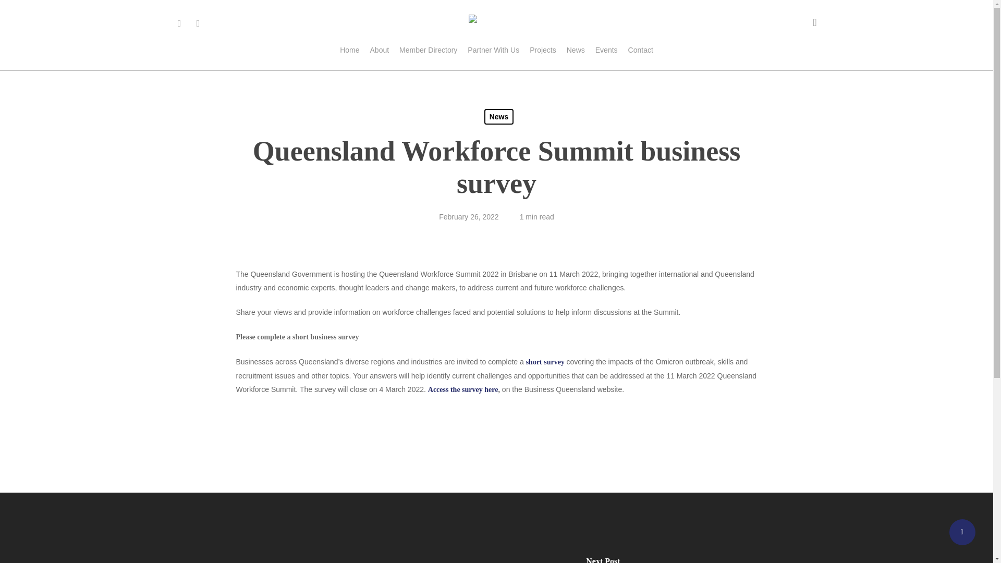 The image size is (1001, 563). What do you see at coordinates (606, 50) in the screenshot?
I see `Events` at bounding box center [606, 50].